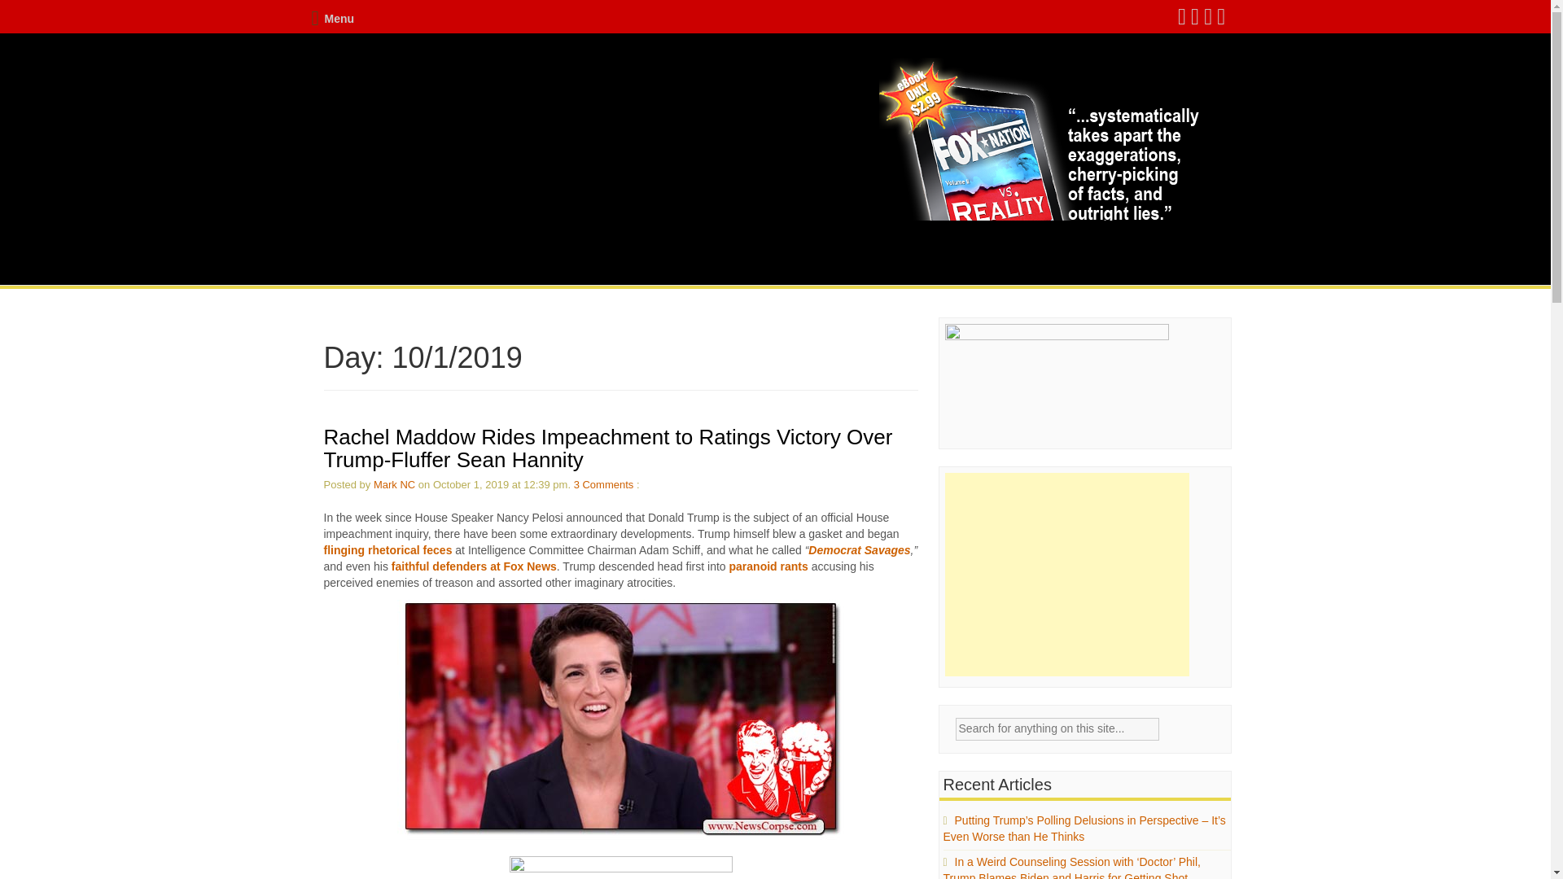 This screenshot has width=1563, height=879. What do you see at coordinates (394, 483) in the screenshot?
I see `Posts by Mark NC` at bounding box center [394, 483].